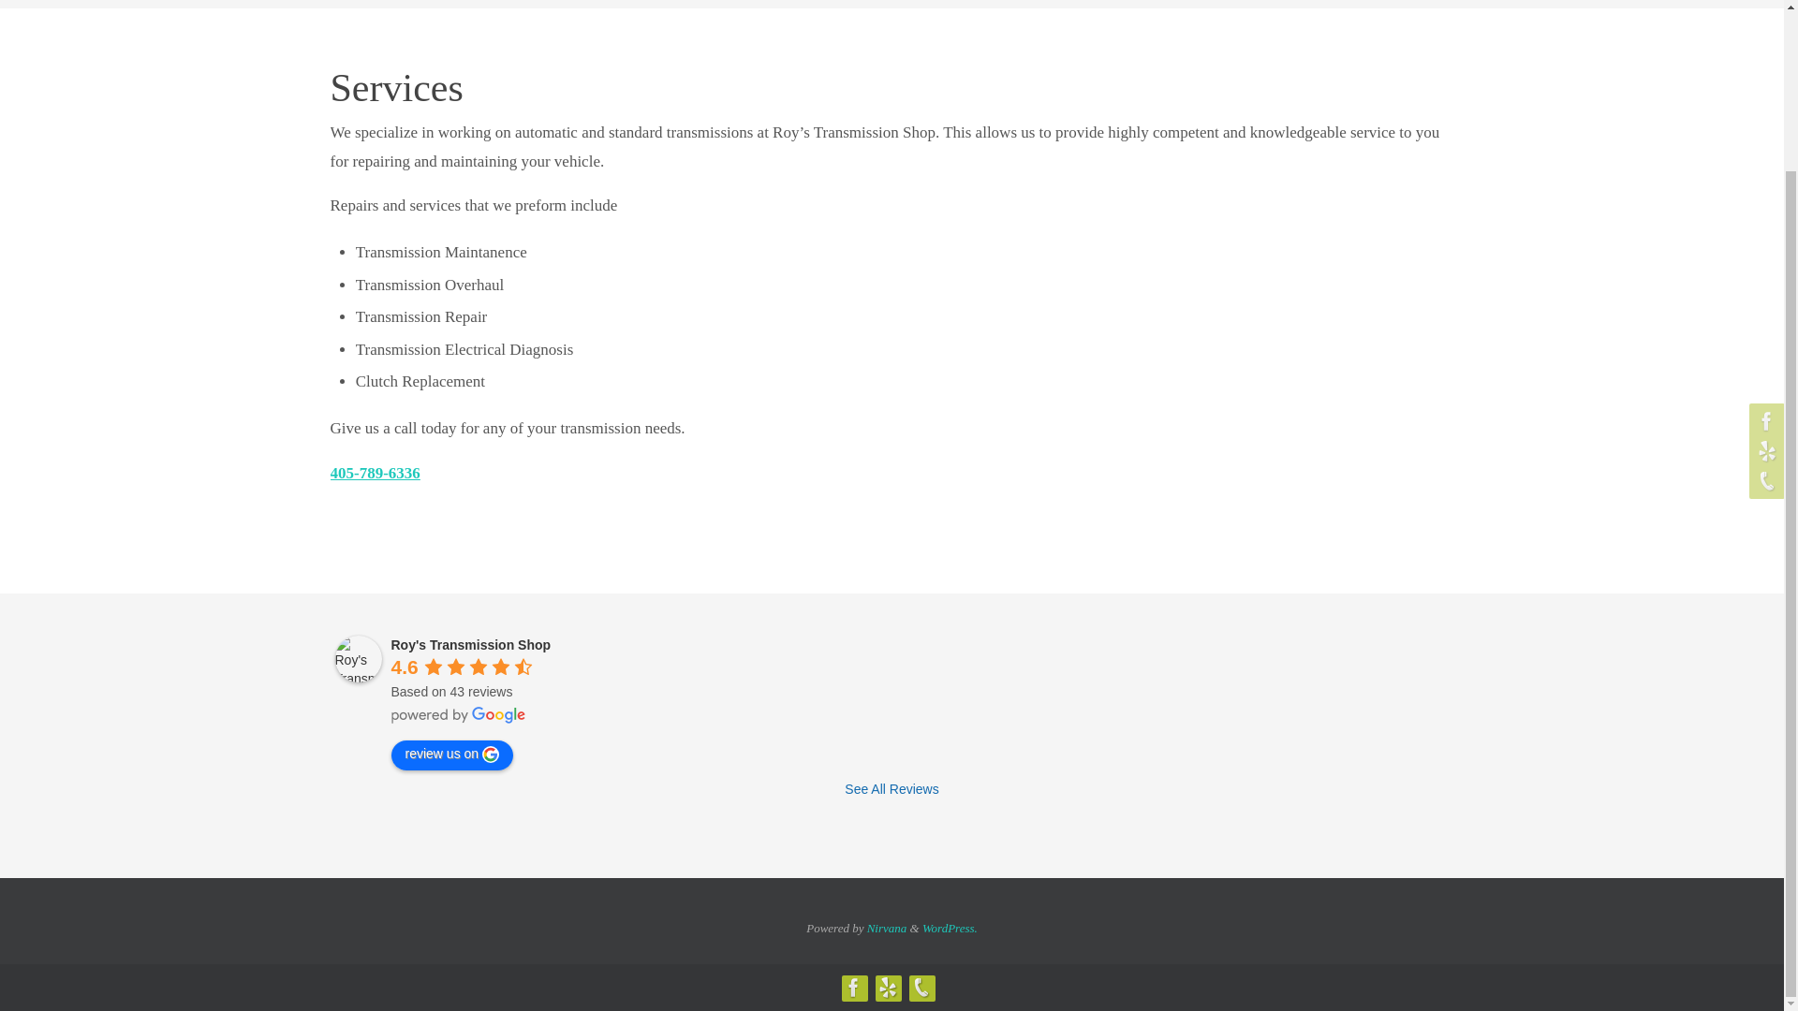  What do you see at coordinates (472, 644) in the screenshot?
I see `Roy's Transmission Shop` at bounding box center [472, 644].